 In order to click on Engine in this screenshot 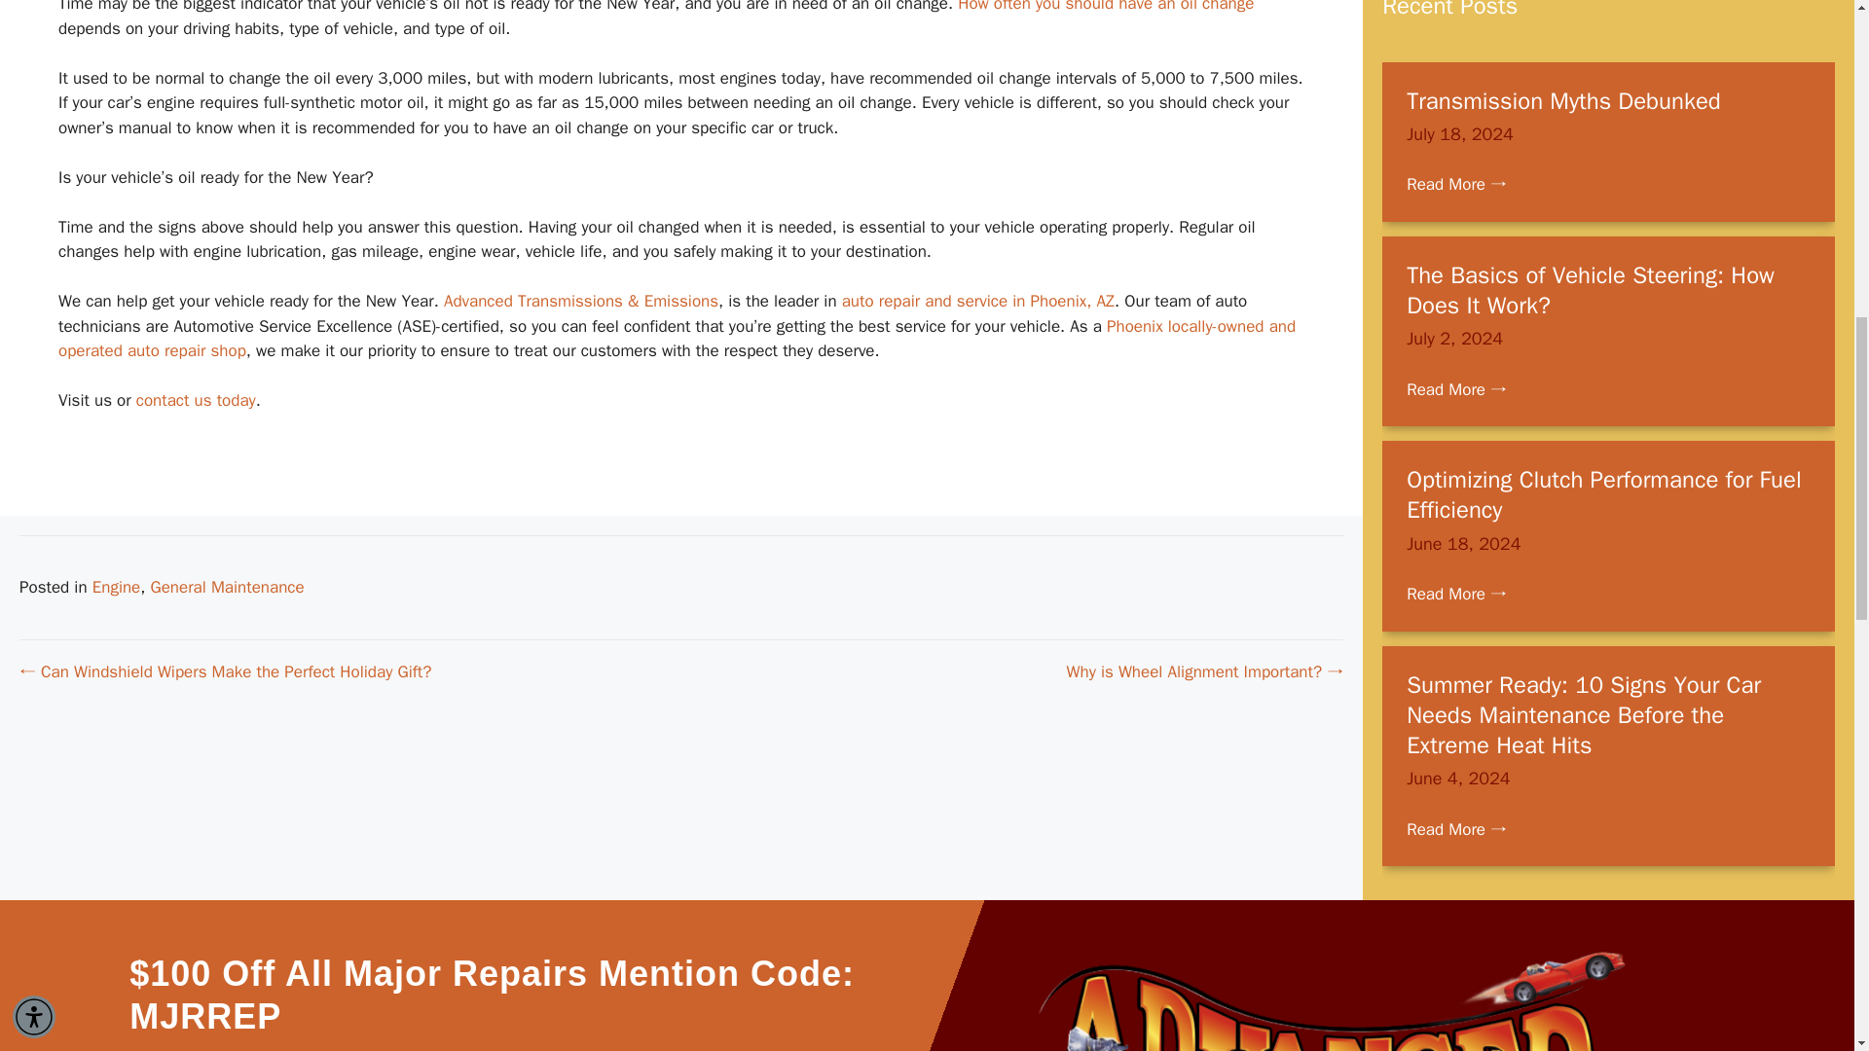, I will do `click(117, 587)`.